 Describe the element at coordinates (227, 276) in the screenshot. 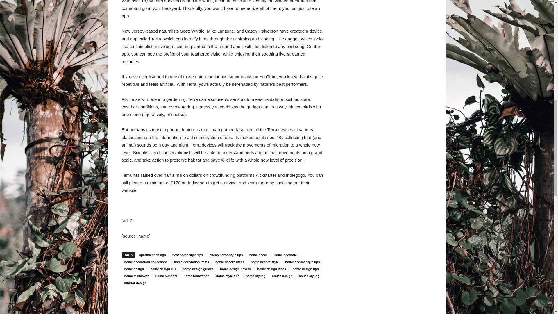

I see `Home style tips` at that location.